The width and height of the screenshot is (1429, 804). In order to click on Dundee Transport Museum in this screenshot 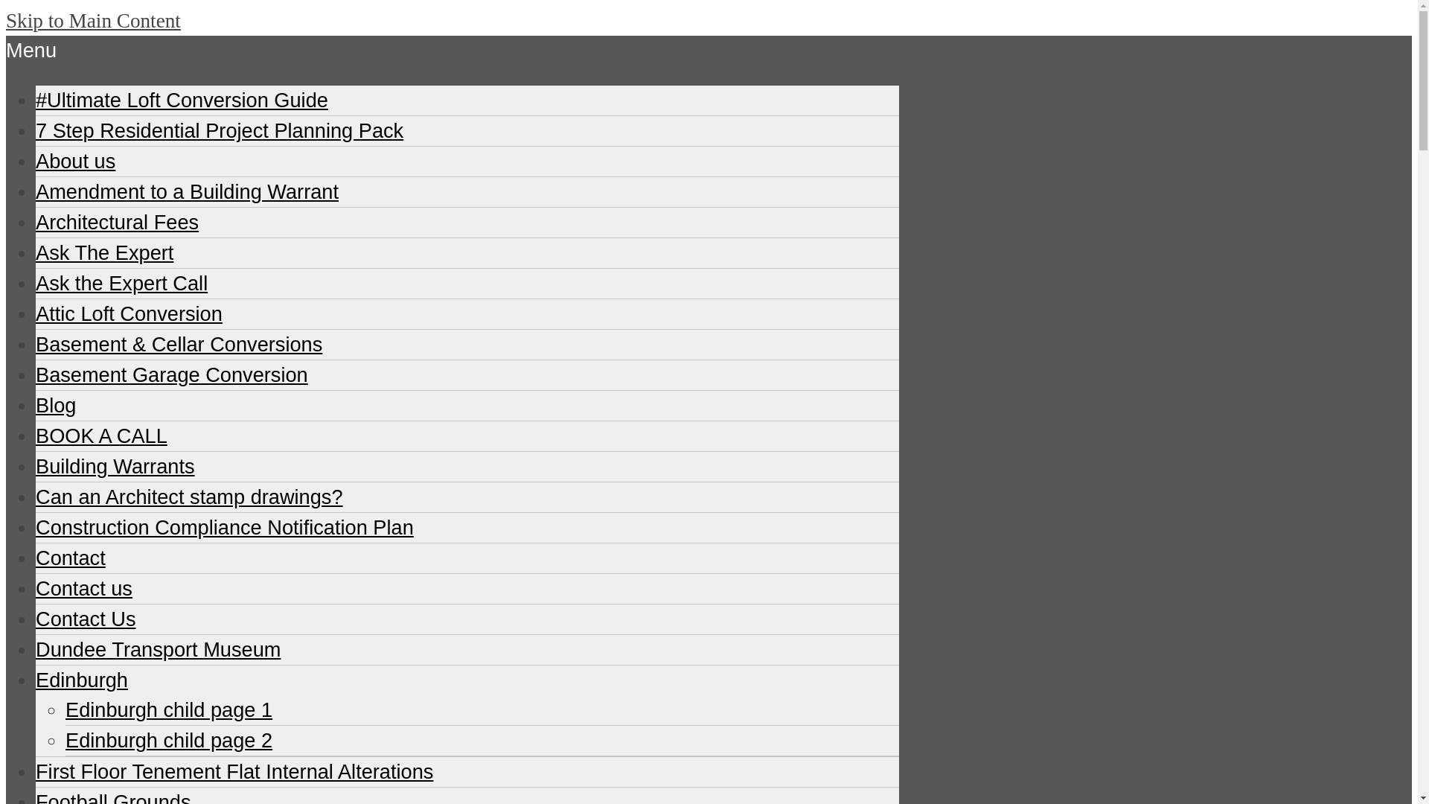, I will do `click(158, 649)`.